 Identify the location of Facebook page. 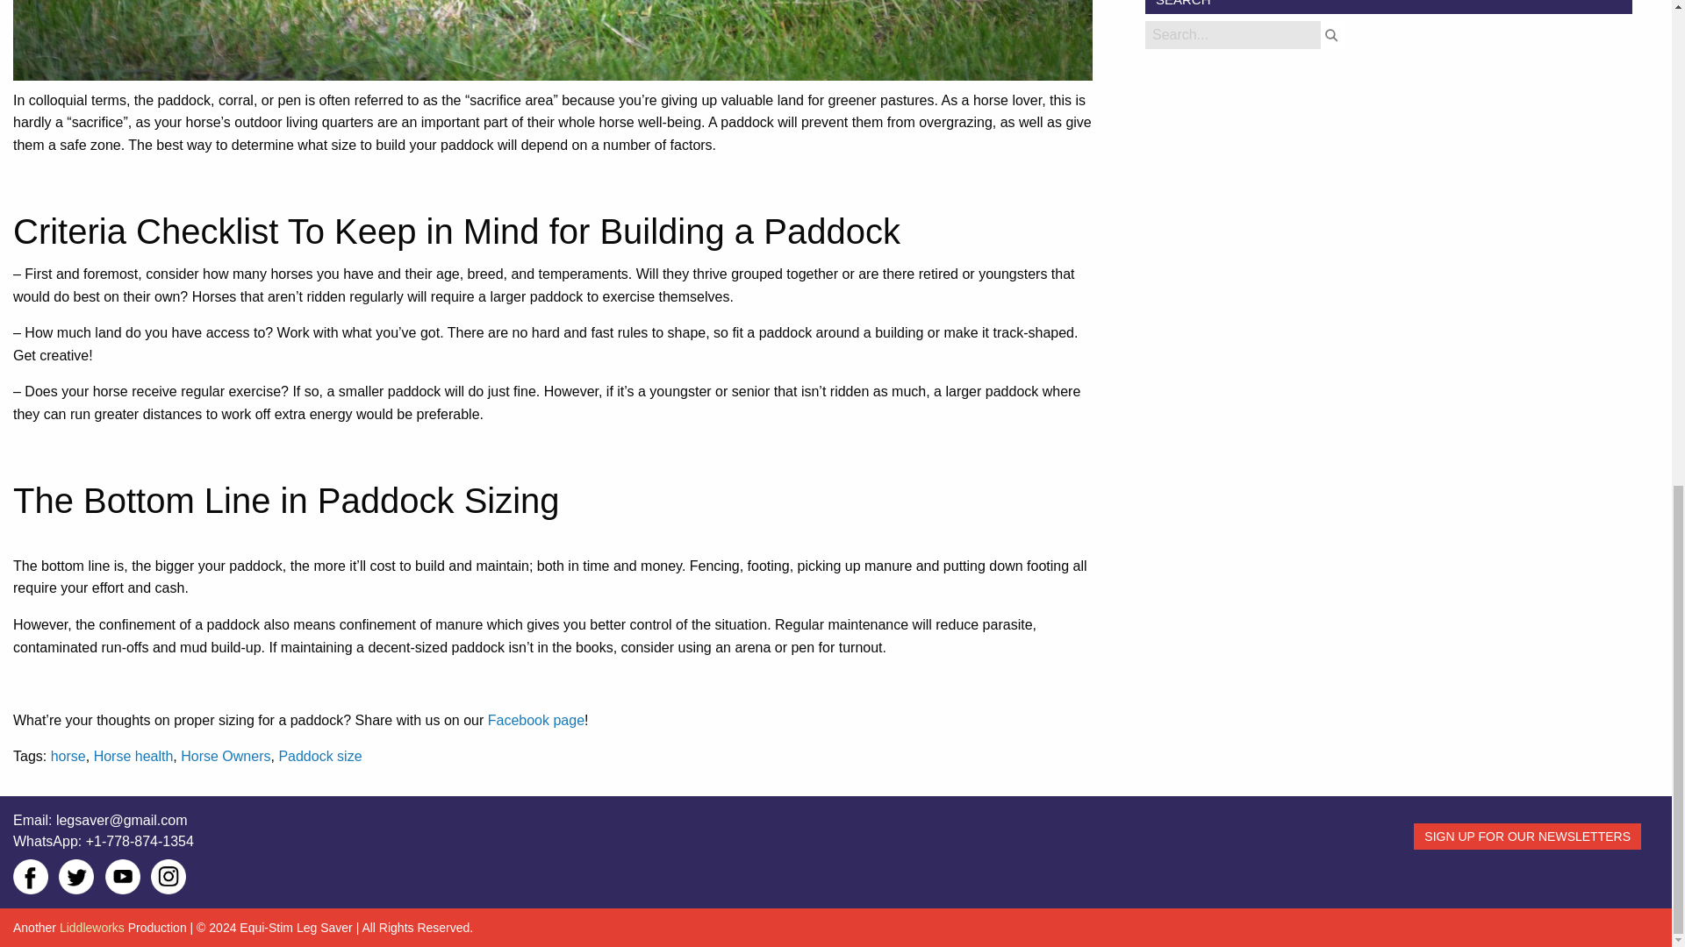
(536, 721).